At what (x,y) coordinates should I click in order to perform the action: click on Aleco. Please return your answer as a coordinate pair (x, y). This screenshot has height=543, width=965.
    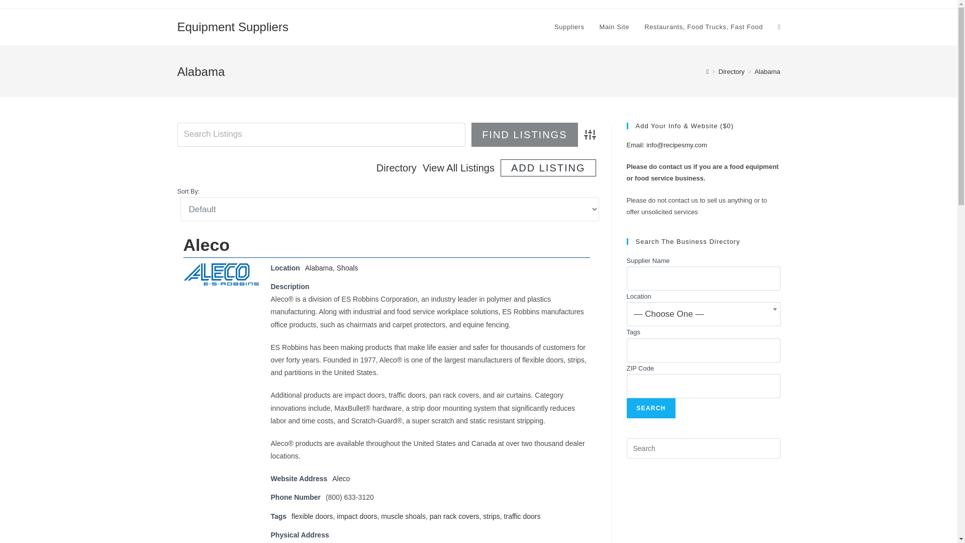
    Looking at the image, I should click on (206, 244).